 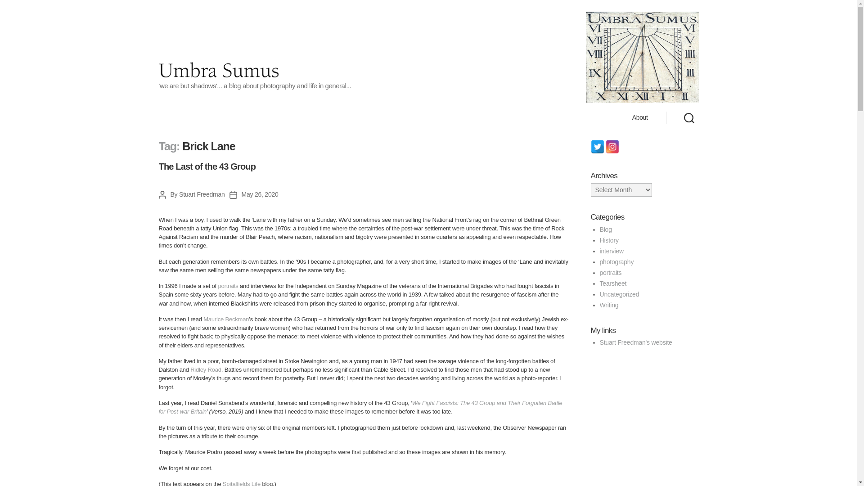 What do you see at coordinates (207, 166) in the screenshot?
I see `The Last of the 43 Group` at bounding box center [207, 166].